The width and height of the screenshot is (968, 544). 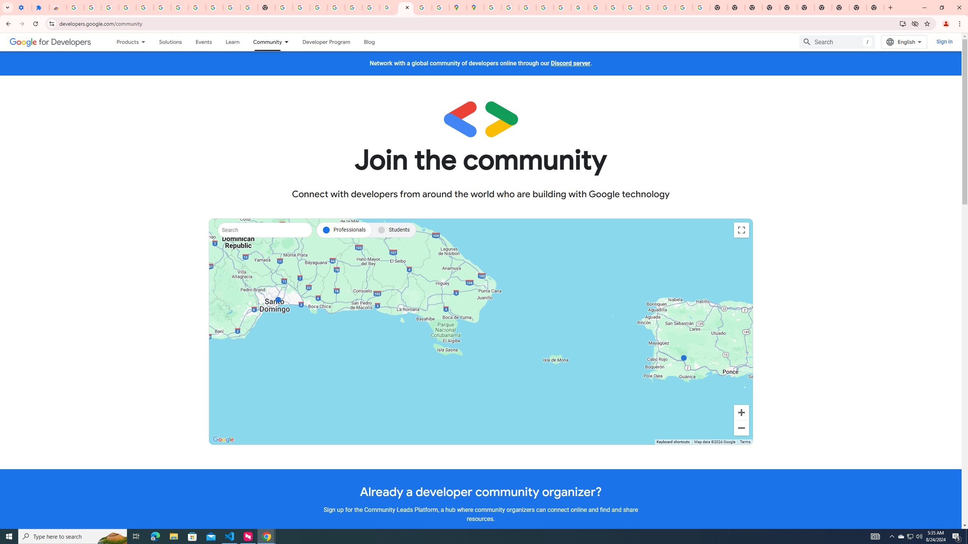 I want to click on Settings - On startup, so click(x=23, y=8).